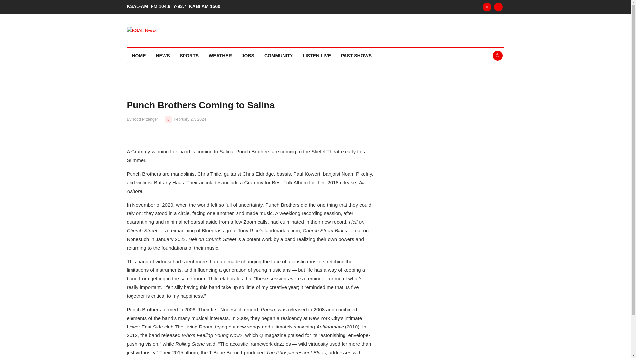 This screenshot has height=358, width=636. Describe the element at coordinates (498, 7) in the screenshot. I see `Twitter` at that location.